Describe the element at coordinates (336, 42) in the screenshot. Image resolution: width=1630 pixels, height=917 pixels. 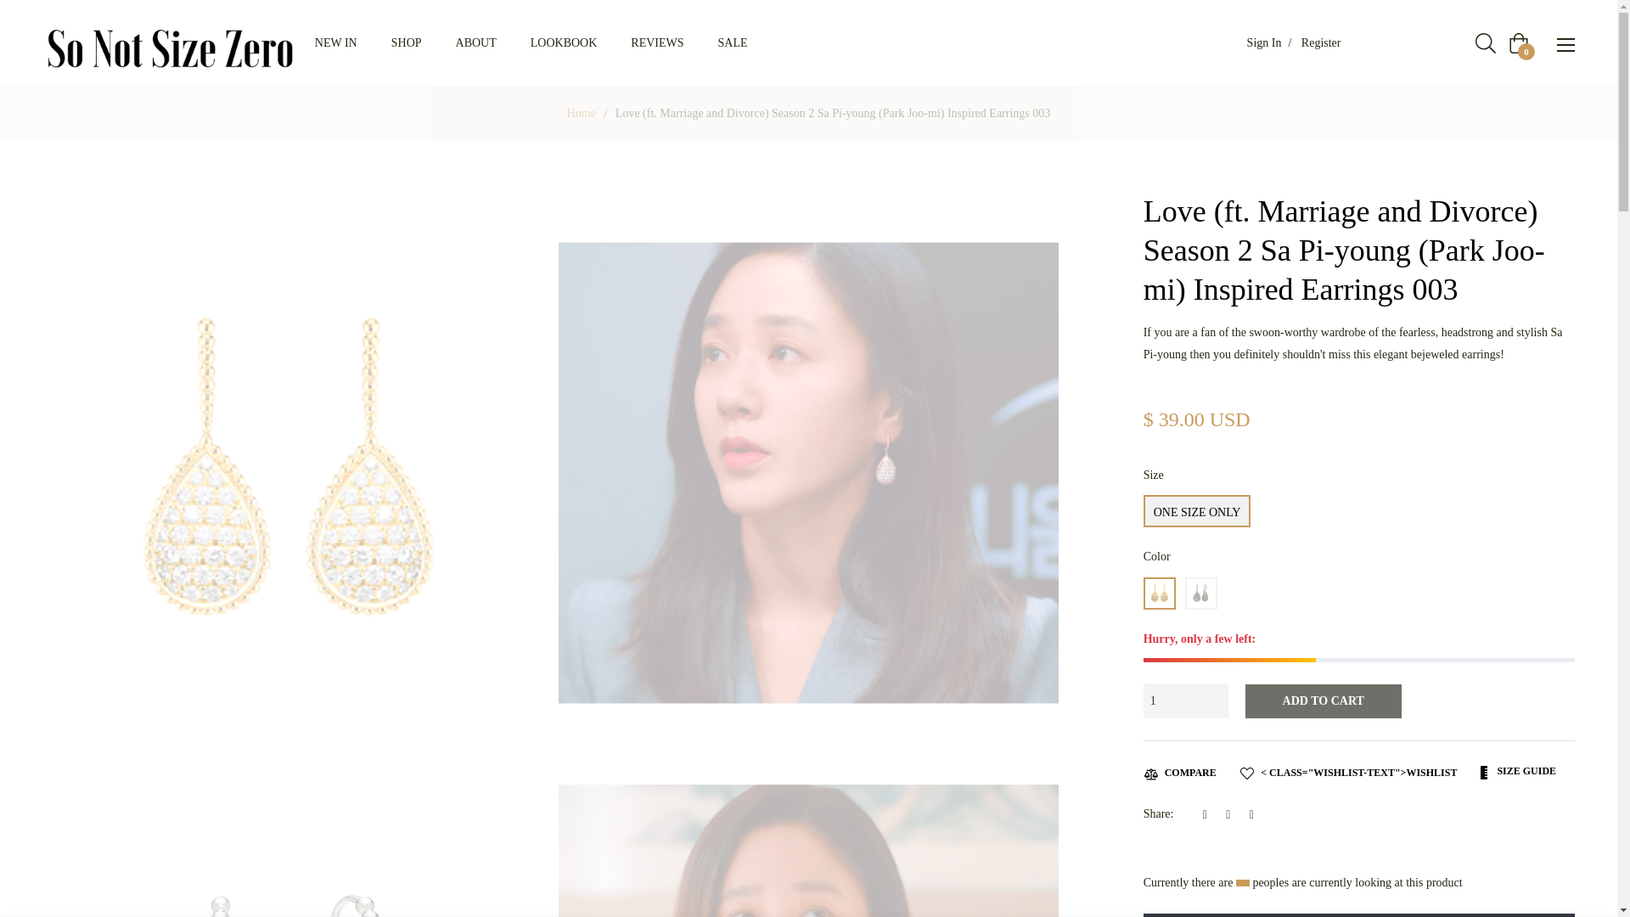
I see `NEW IN` at that location.